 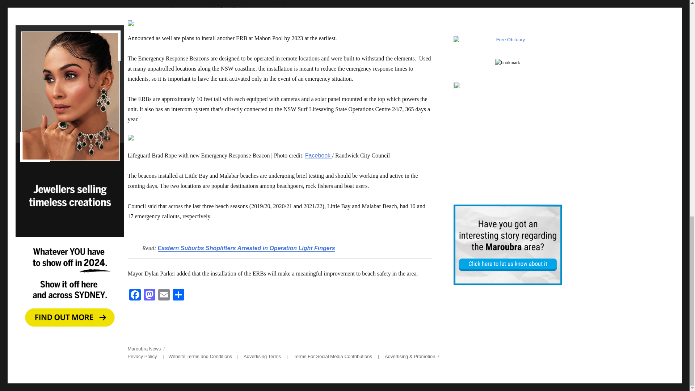 What do you see at coordinates (142, 356) in the screenshot?
I see `Privacy Policy` at bounding box center [142, 356].